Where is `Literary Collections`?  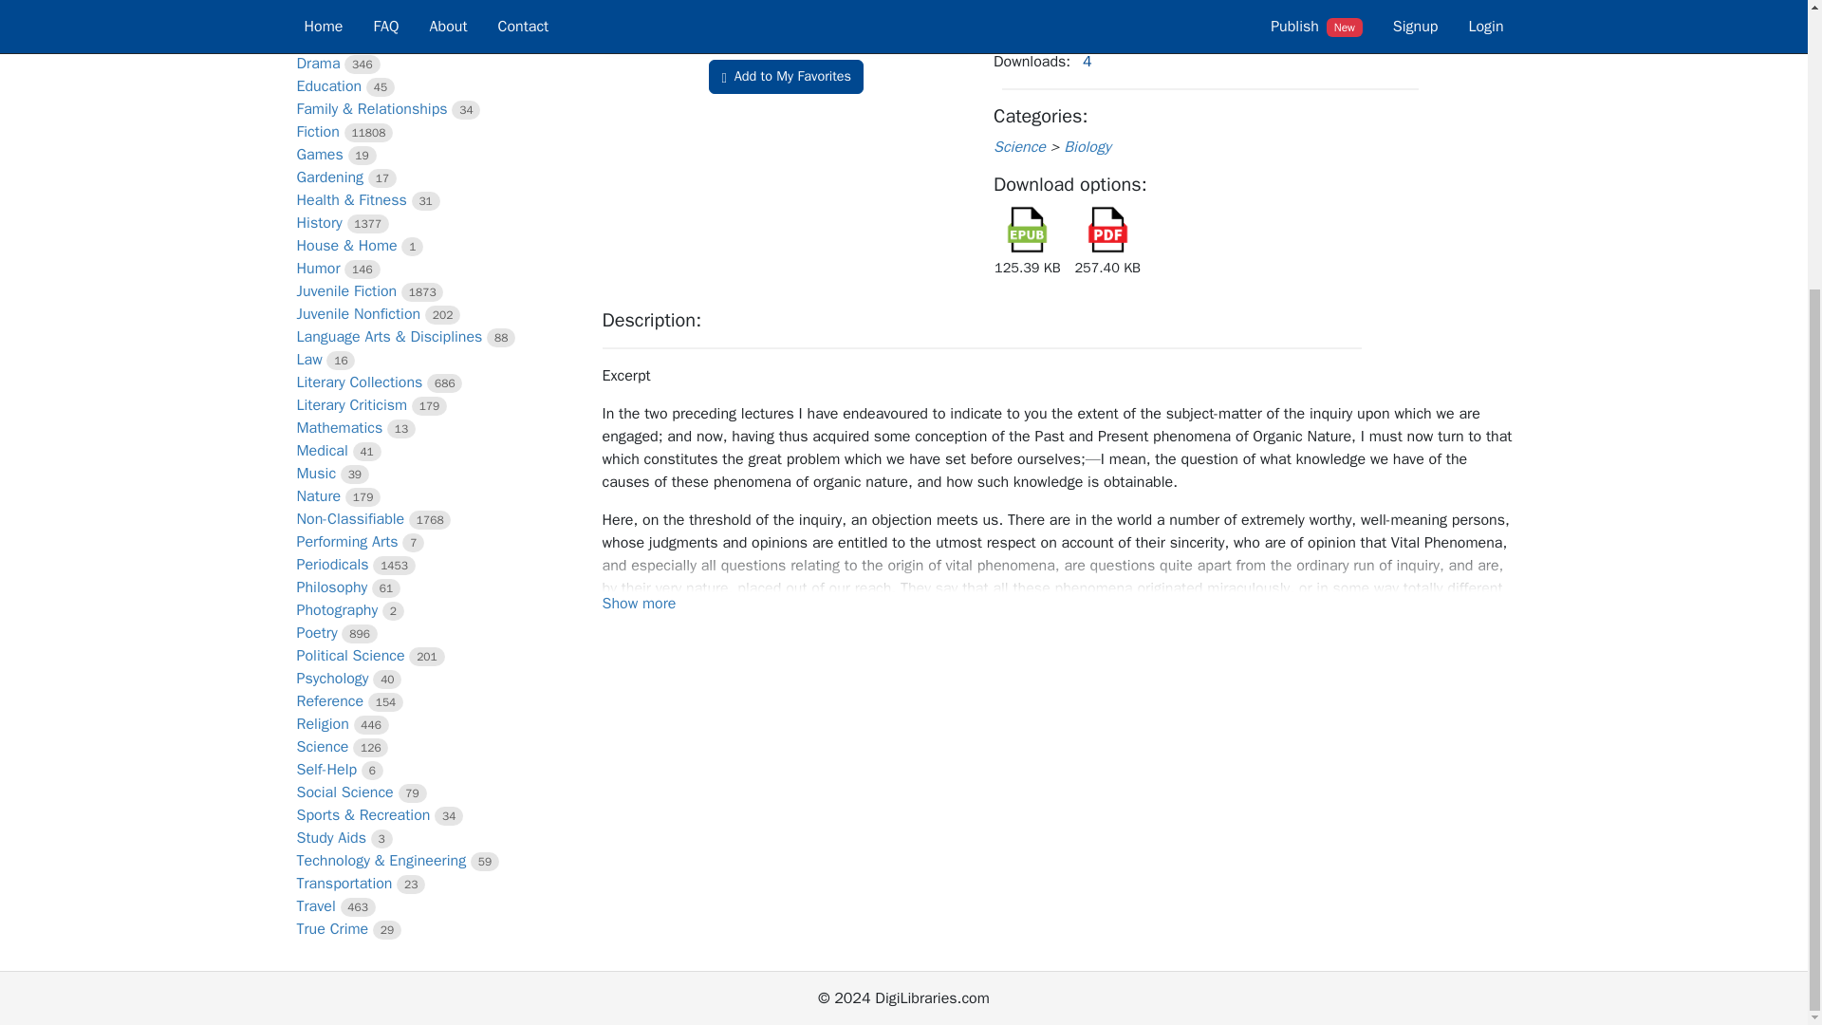
Literary Collections is located at coordinates (359, 382).